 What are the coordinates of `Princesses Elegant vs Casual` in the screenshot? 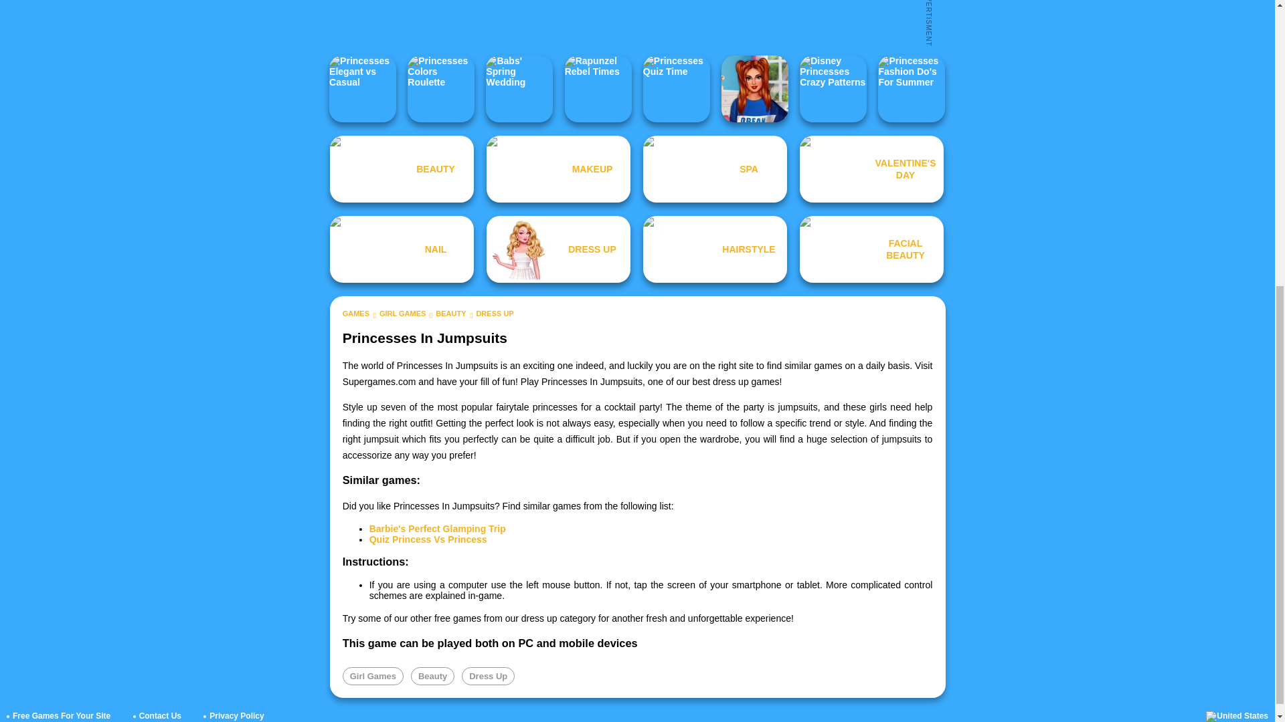 It's located at (362, 88).